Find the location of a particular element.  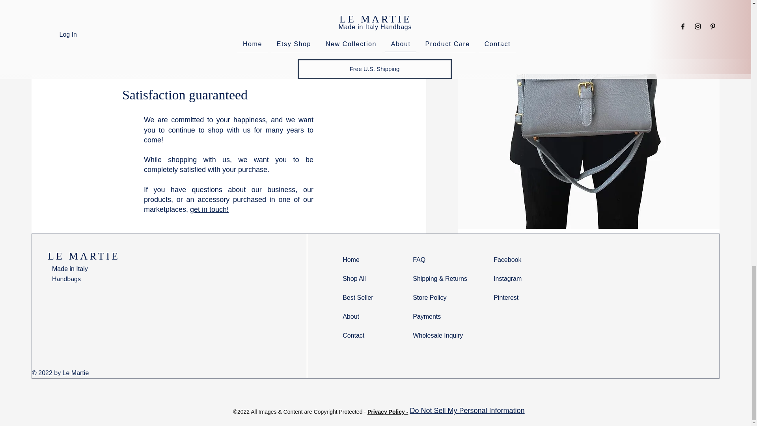

About is located at coordinates (351, 316).